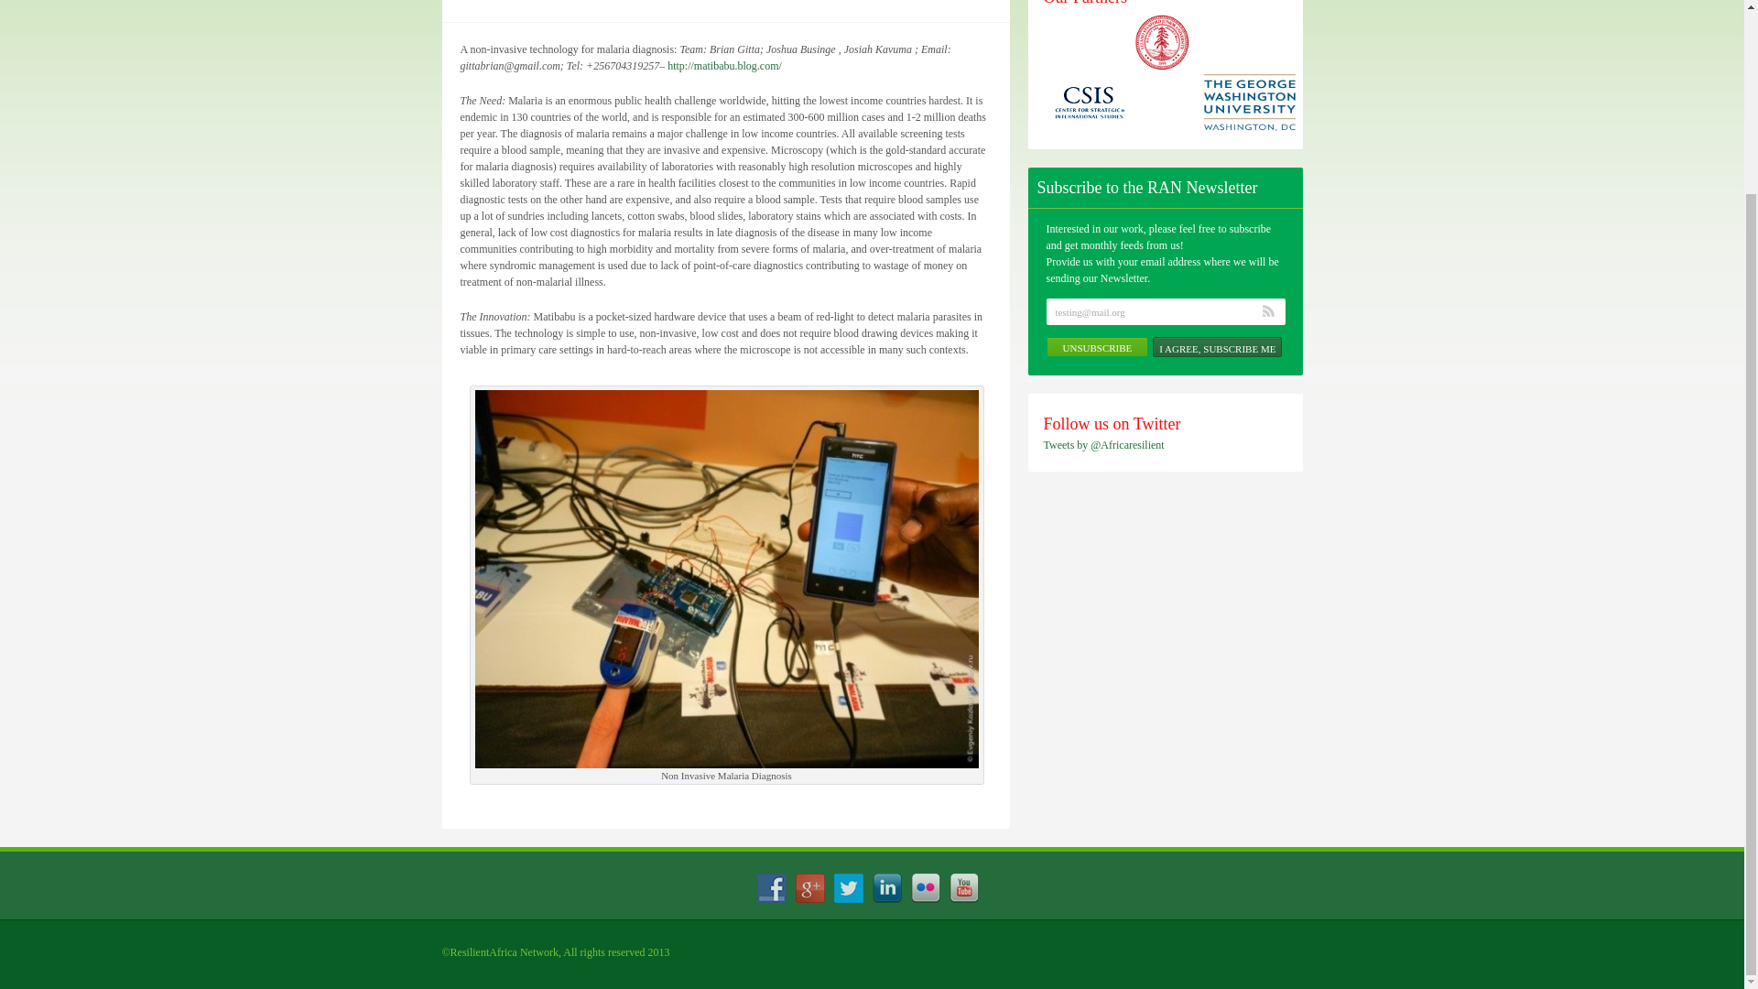  What do you see at coordinates (1097, 346) in the screenshot?
I see `unsubscribe` at bounding box center [1097, 346].